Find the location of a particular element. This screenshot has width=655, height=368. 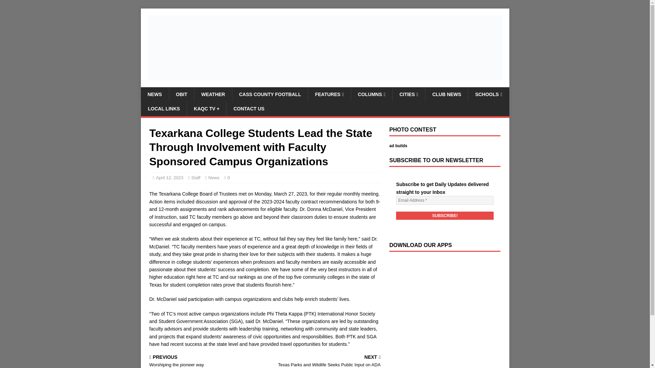

OBIT is located at coordinates (181, 94).